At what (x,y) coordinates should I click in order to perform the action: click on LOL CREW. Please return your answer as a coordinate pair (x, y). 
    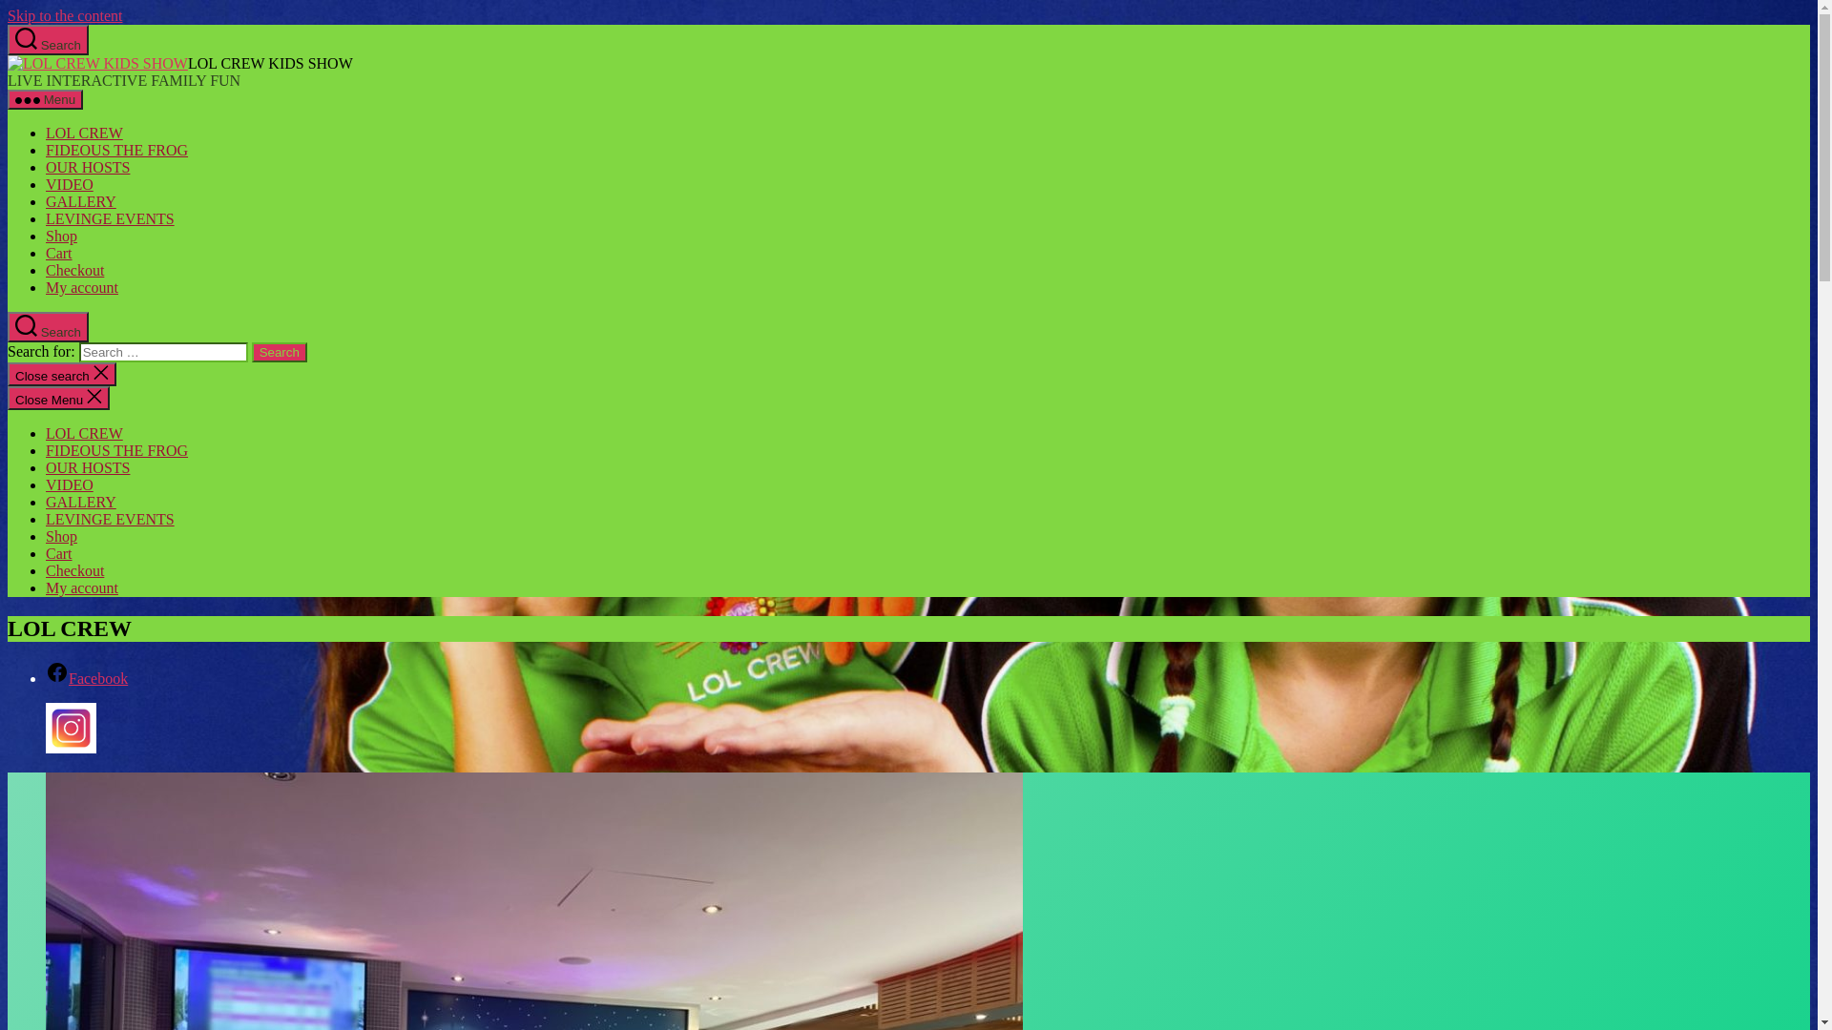
    Looking at the image, I should click on (84, 134).